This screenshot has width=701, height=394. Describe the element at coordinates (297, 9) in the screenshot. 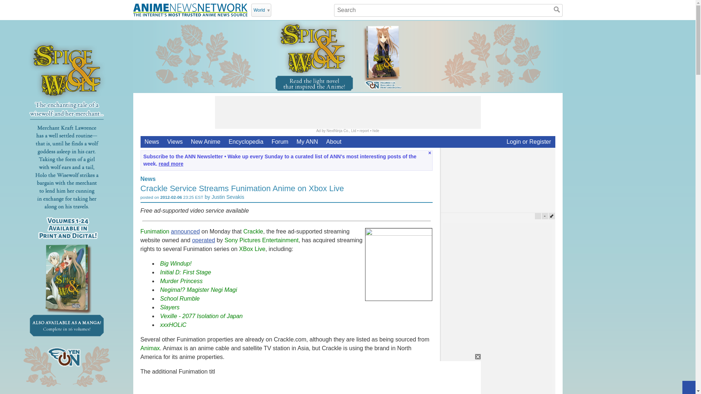

I see `Facebook` at that location.